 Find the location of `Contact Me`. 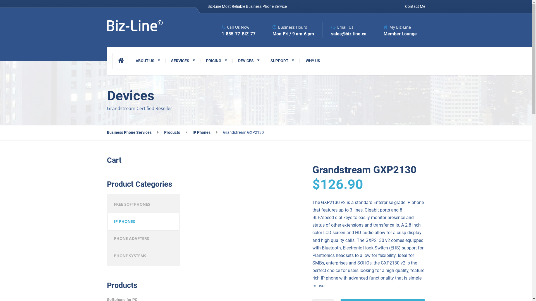

Contact Me is located at coordinates (413, 7).